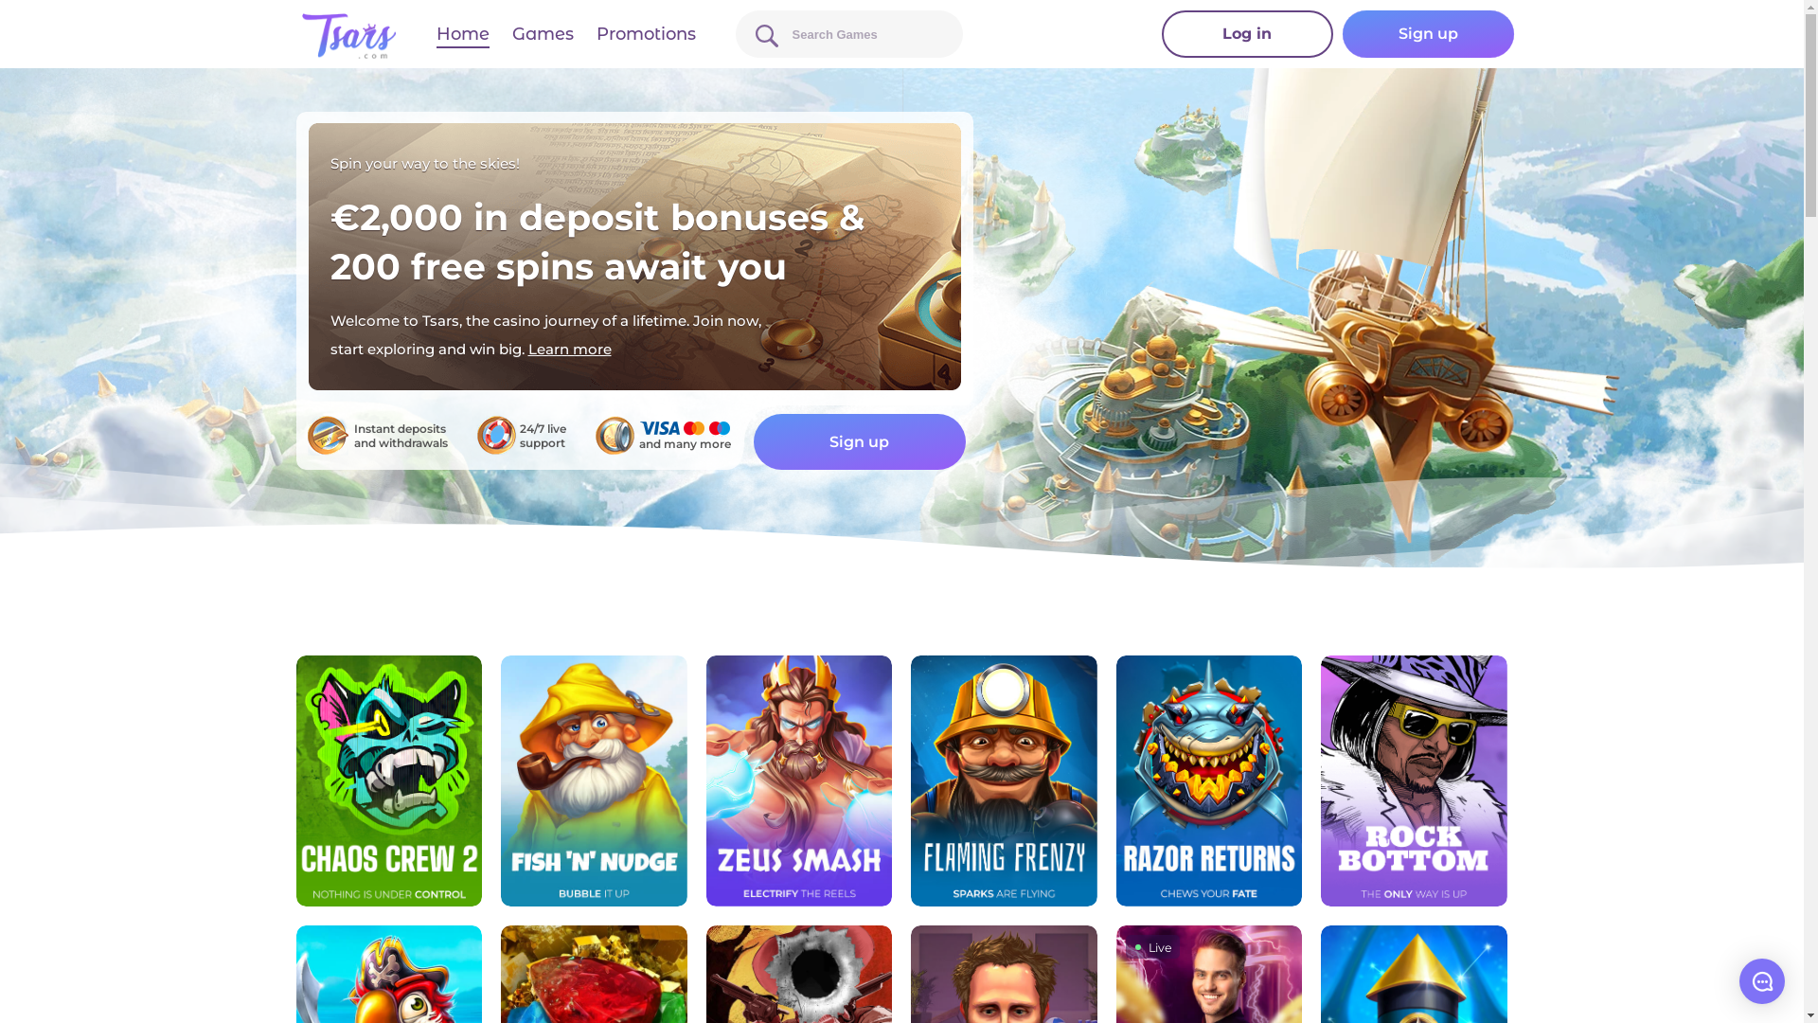 This screenshot has height=1023, width=1818. What do you see at coordinates (860, 441) in the screenshot?
I see `Sign up` at bounding box center [860, 441].